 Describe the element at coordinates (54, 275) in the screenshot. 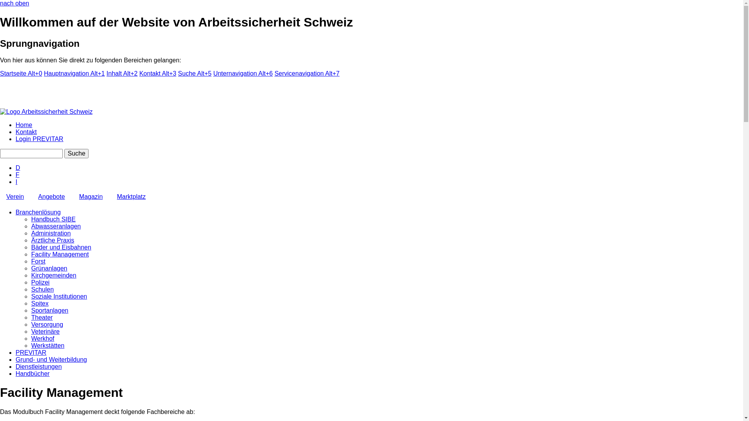

I see `Kirchgemeinden` at that location.